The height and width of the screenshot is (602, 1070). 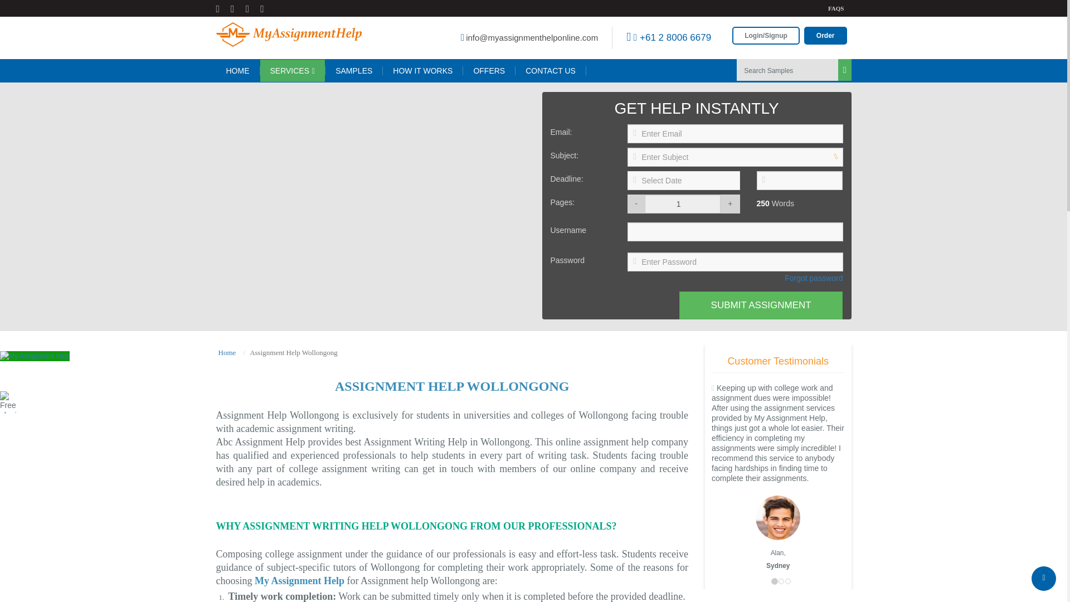 I want to click on Order, so click(x=826, y=35).